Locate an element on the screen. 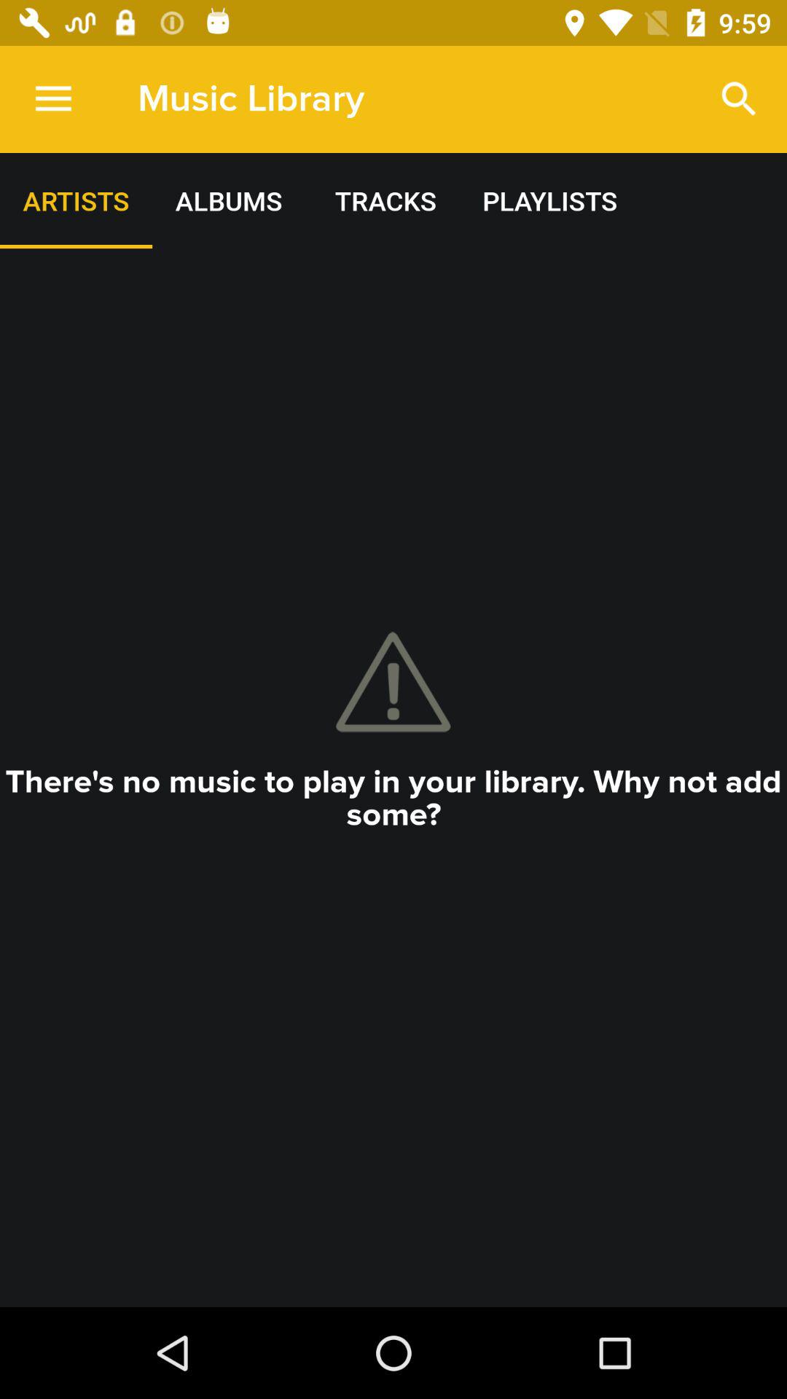 This screenshot has width=787, height=1399. press the icon next to music library icon is located at coordinates (53, 99).